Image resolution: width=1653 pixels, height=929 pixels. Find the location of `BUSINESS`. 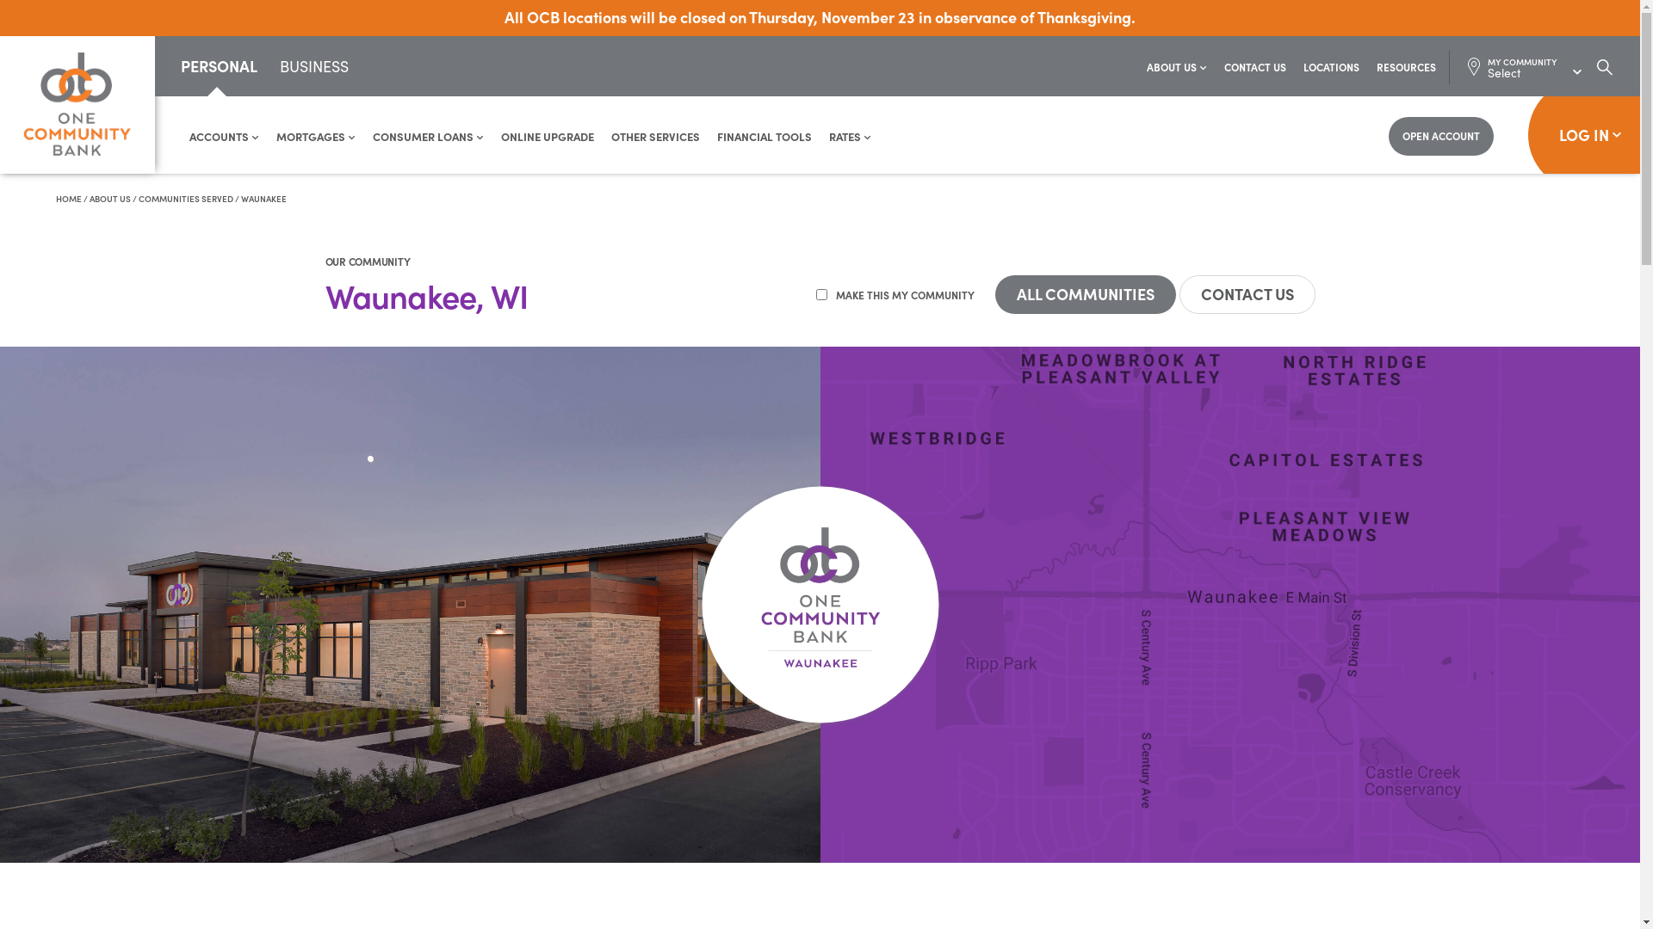

BUSINESS is located at coordinates (313, 69).